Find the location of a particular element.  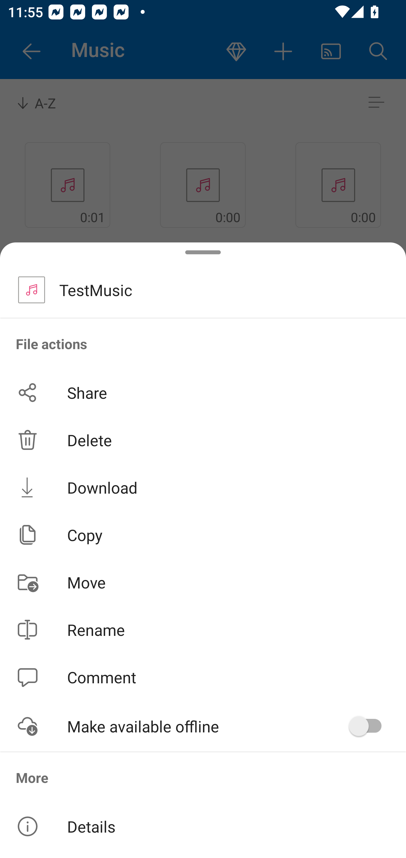

Comment button Comment is located at coordinates (203, 677).